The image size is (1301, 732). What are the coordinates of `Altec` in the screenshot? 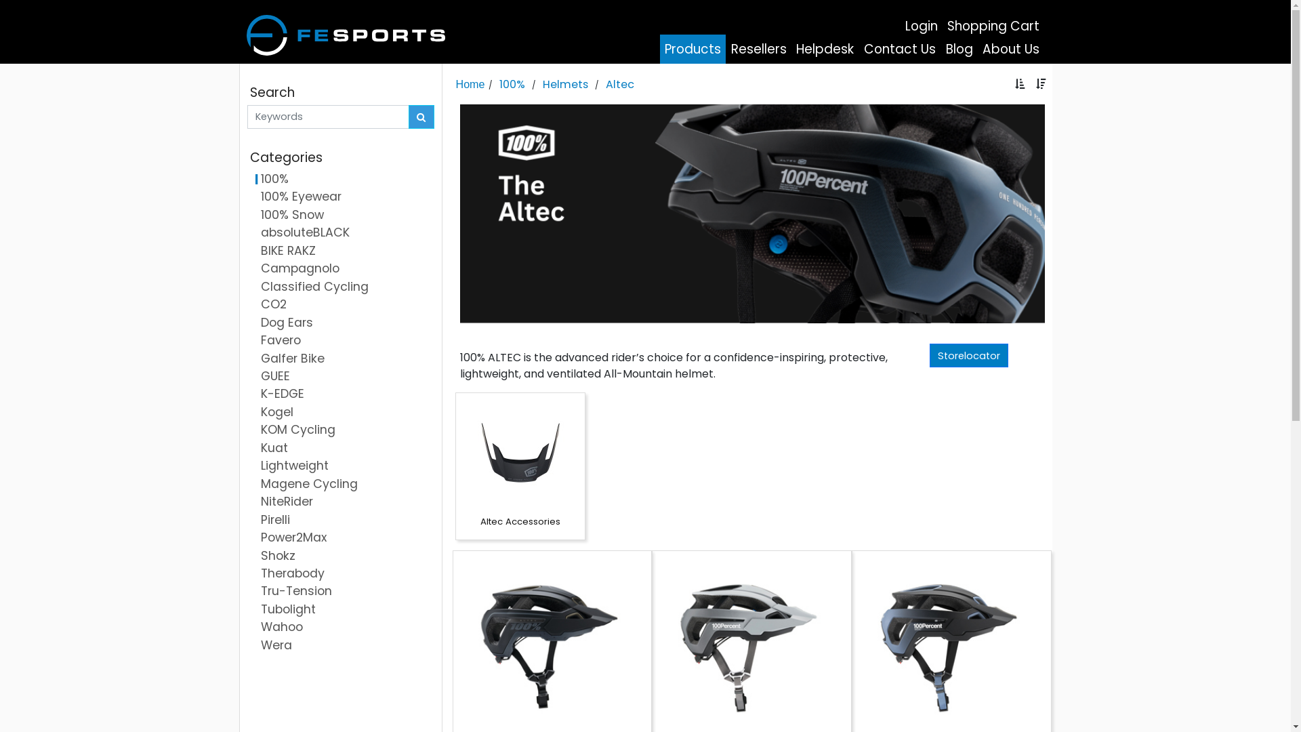 It's located at (620, 84).